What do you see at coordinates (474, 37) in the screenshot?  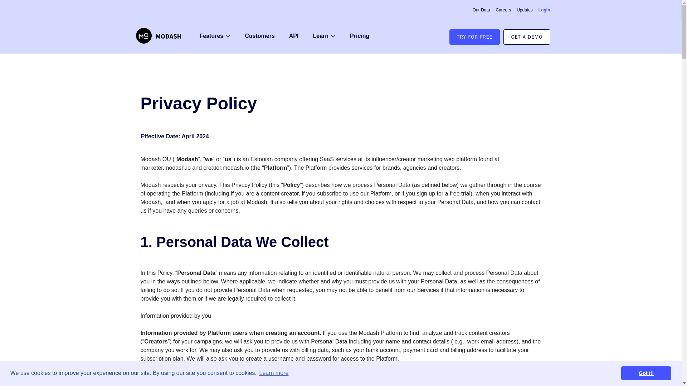 I see `TRY FOR FREE` at bounding box center [474, 37].